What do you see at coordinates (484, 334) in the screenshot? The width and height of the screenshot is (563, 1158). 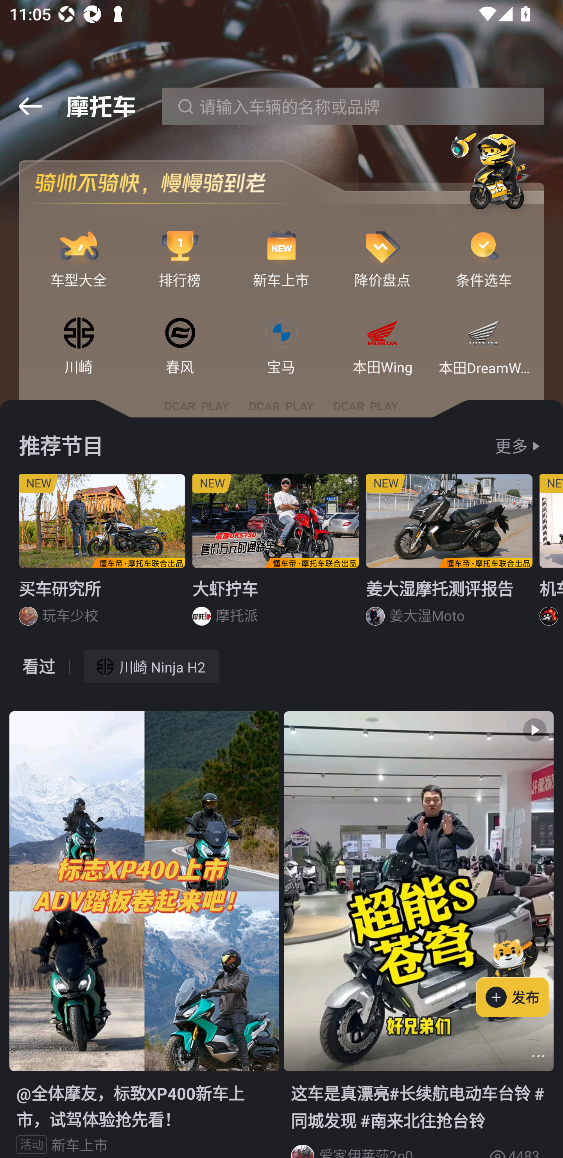 I see `本田DreamWing` at bounding box center [484, 334].